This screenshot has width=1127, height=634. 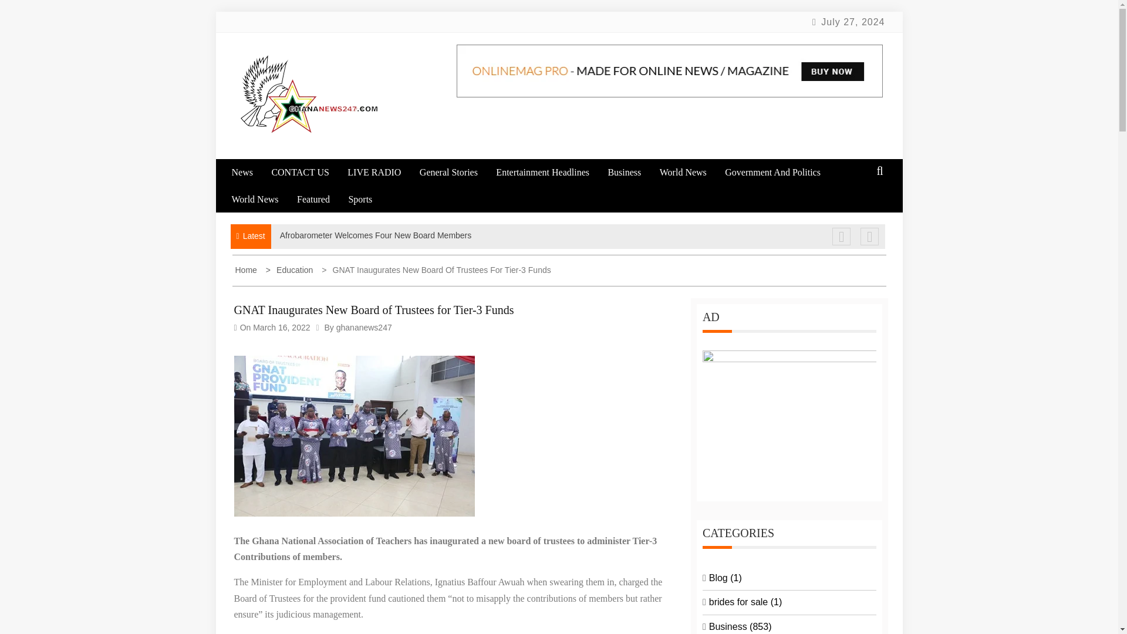 What do you see at coordinates (320, 158) in the screenshot?
I see `Ghananews247` at bounding box center [320, 158].